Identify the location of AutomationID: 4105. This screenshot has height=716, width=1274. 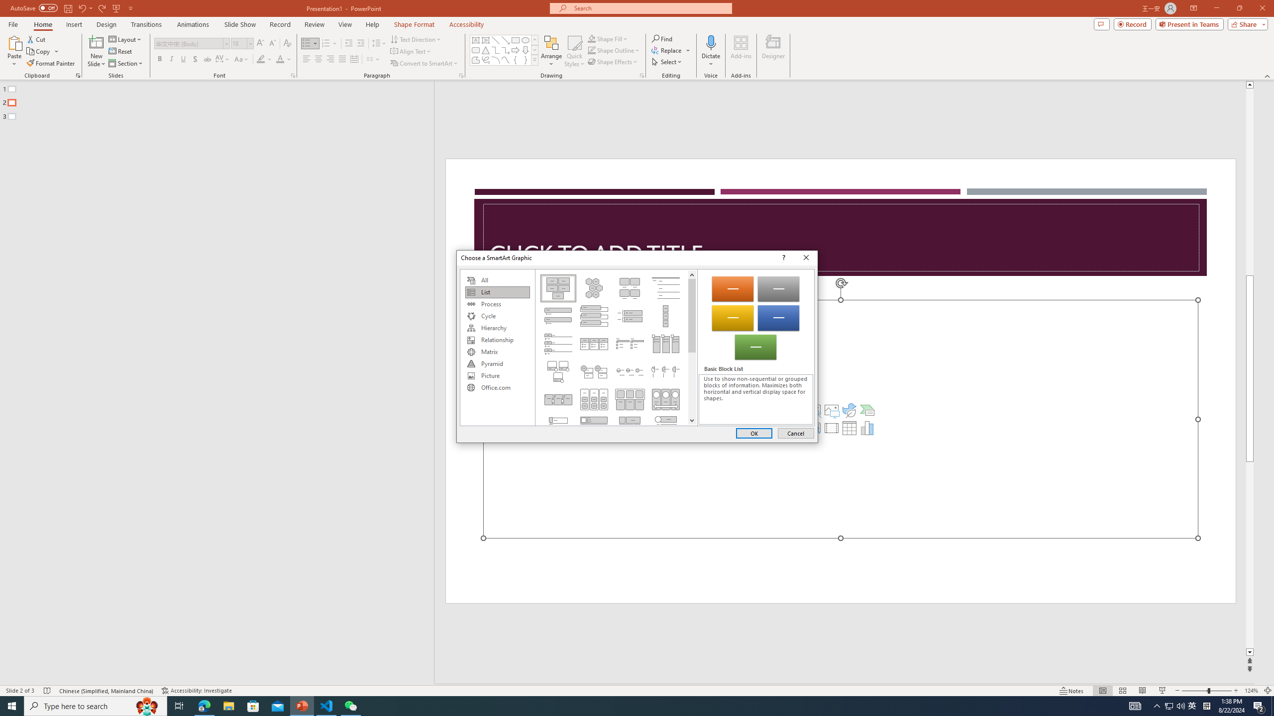
(1135, 706).